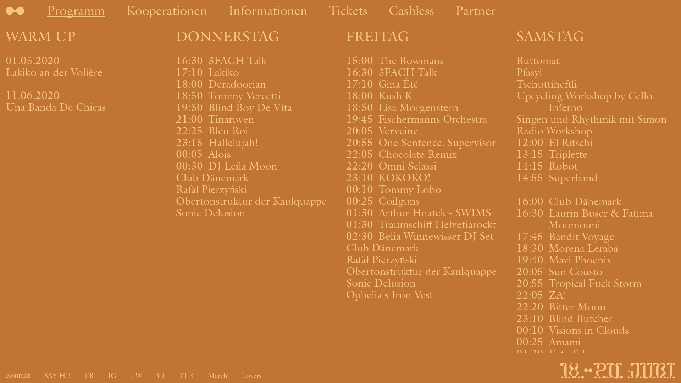  I want to click on Cashless, so click(411, 11).